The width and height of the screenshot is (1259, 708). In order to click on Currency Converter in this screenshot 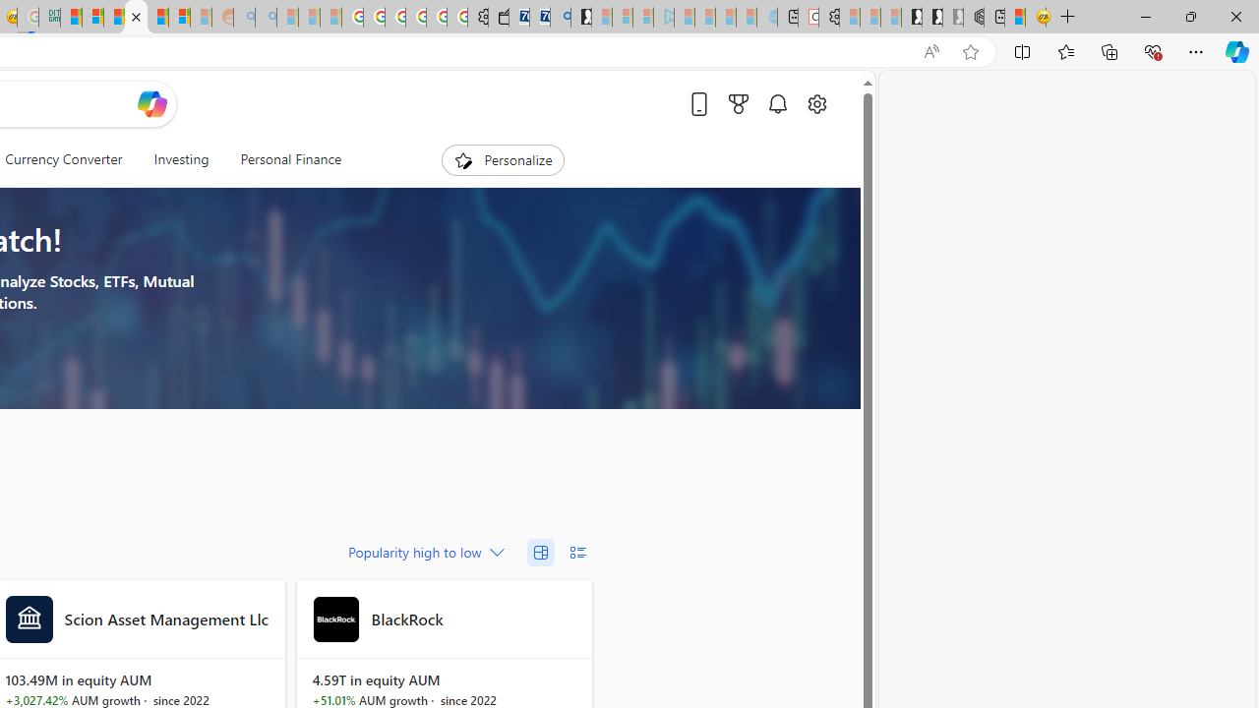, I will do `click(64, 159)`.